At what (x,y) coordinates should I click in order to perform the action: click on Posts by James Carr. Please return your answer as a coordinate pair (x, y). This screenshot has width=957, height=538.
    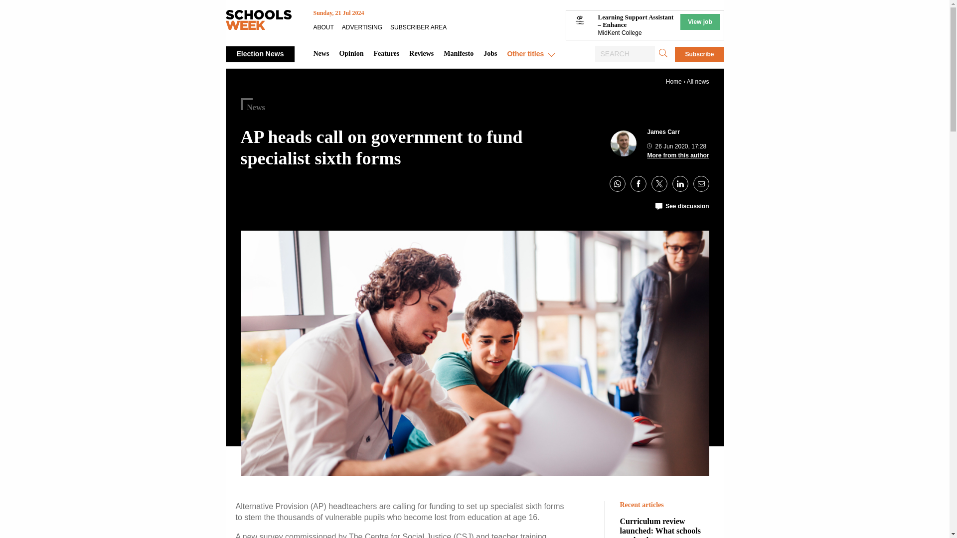
    Looking at the image, I should click on (663, 132).